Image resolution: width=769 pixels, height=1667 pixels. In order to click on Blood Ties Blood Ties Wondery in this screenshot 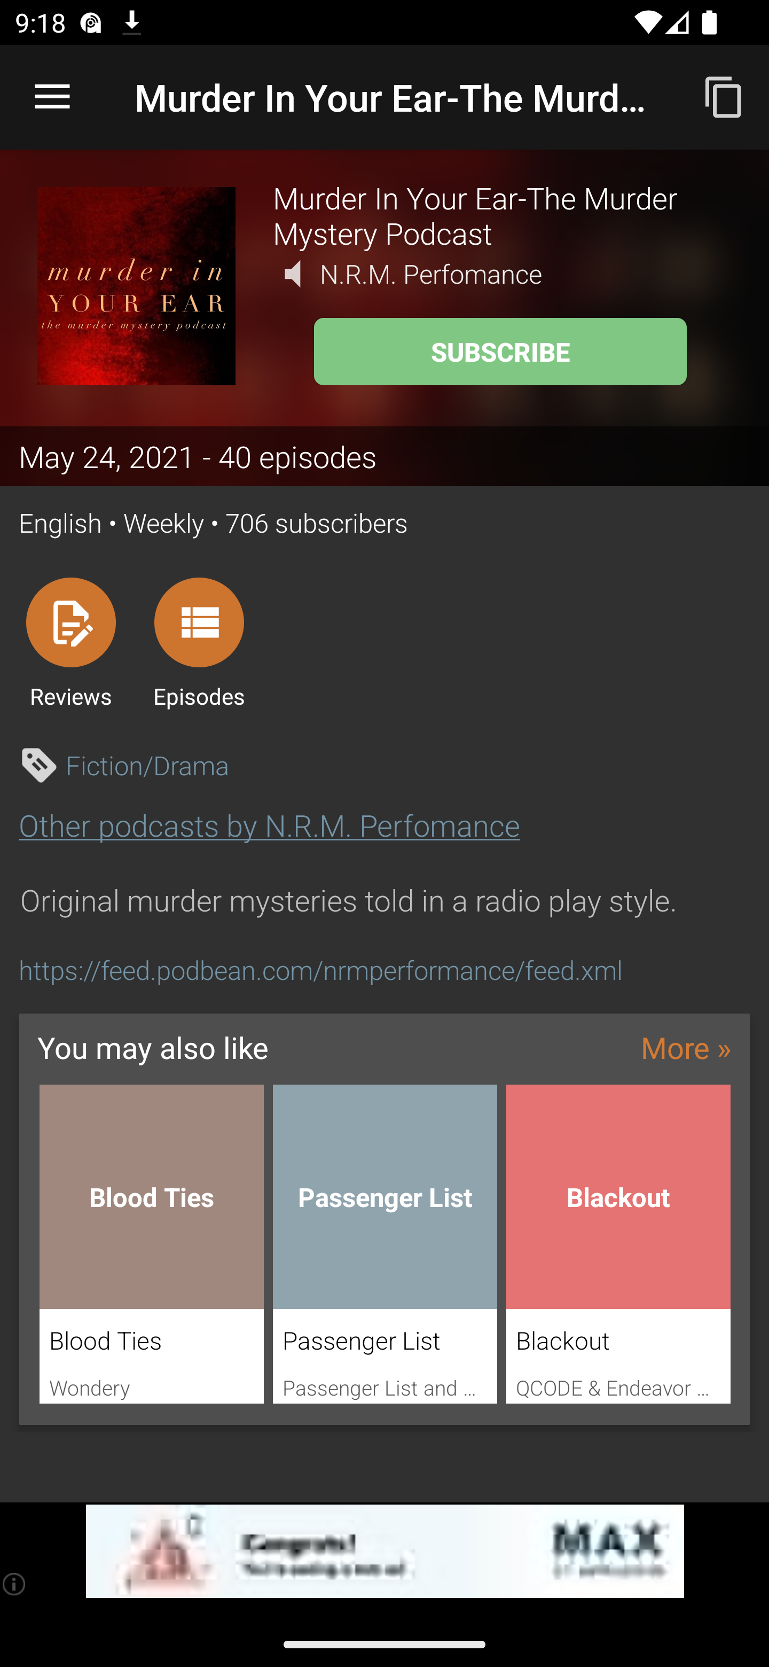, I will do `click(151, 1244)`.